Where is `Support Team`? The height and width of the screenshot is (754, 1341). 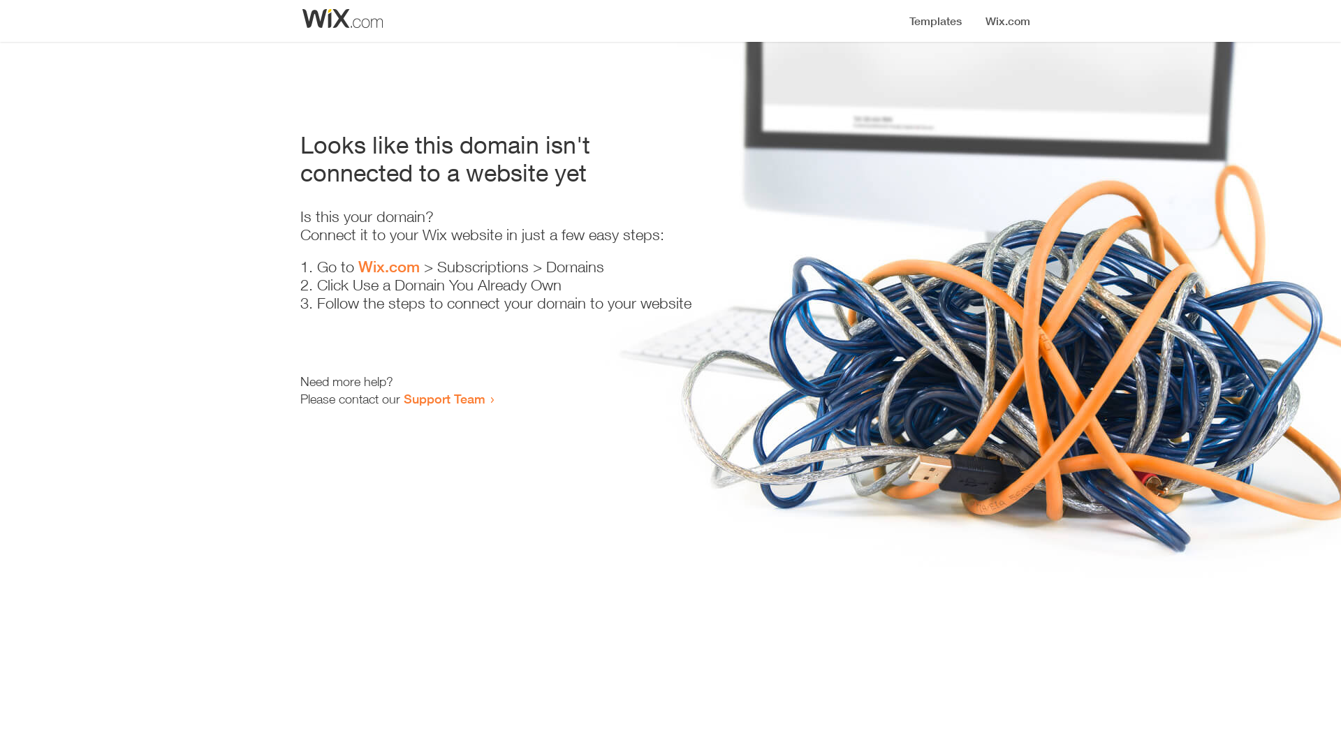 Support Team is located at coordinates (444, 399).